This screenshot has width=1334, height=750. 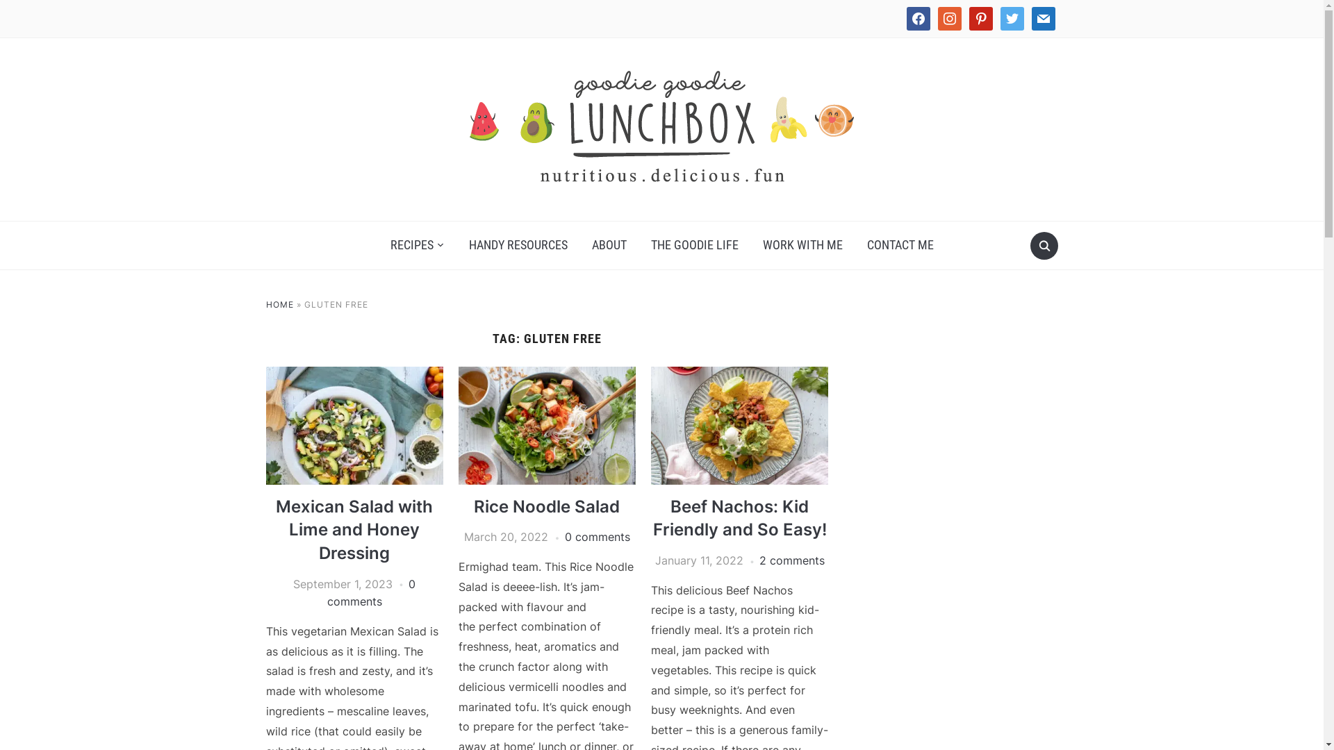 What do you see at coordinates (740, 518) in the screenshot?
I see `Beef Nachos: Kid Friendly and So Easy!` at bounding box center [740, 518].